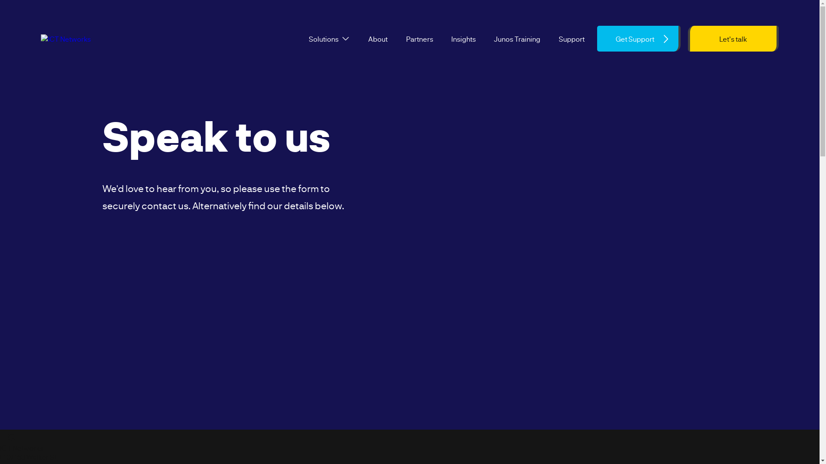  Describe the element at coordinates (572, 39) in the screenshot. I see `Support` at that location.